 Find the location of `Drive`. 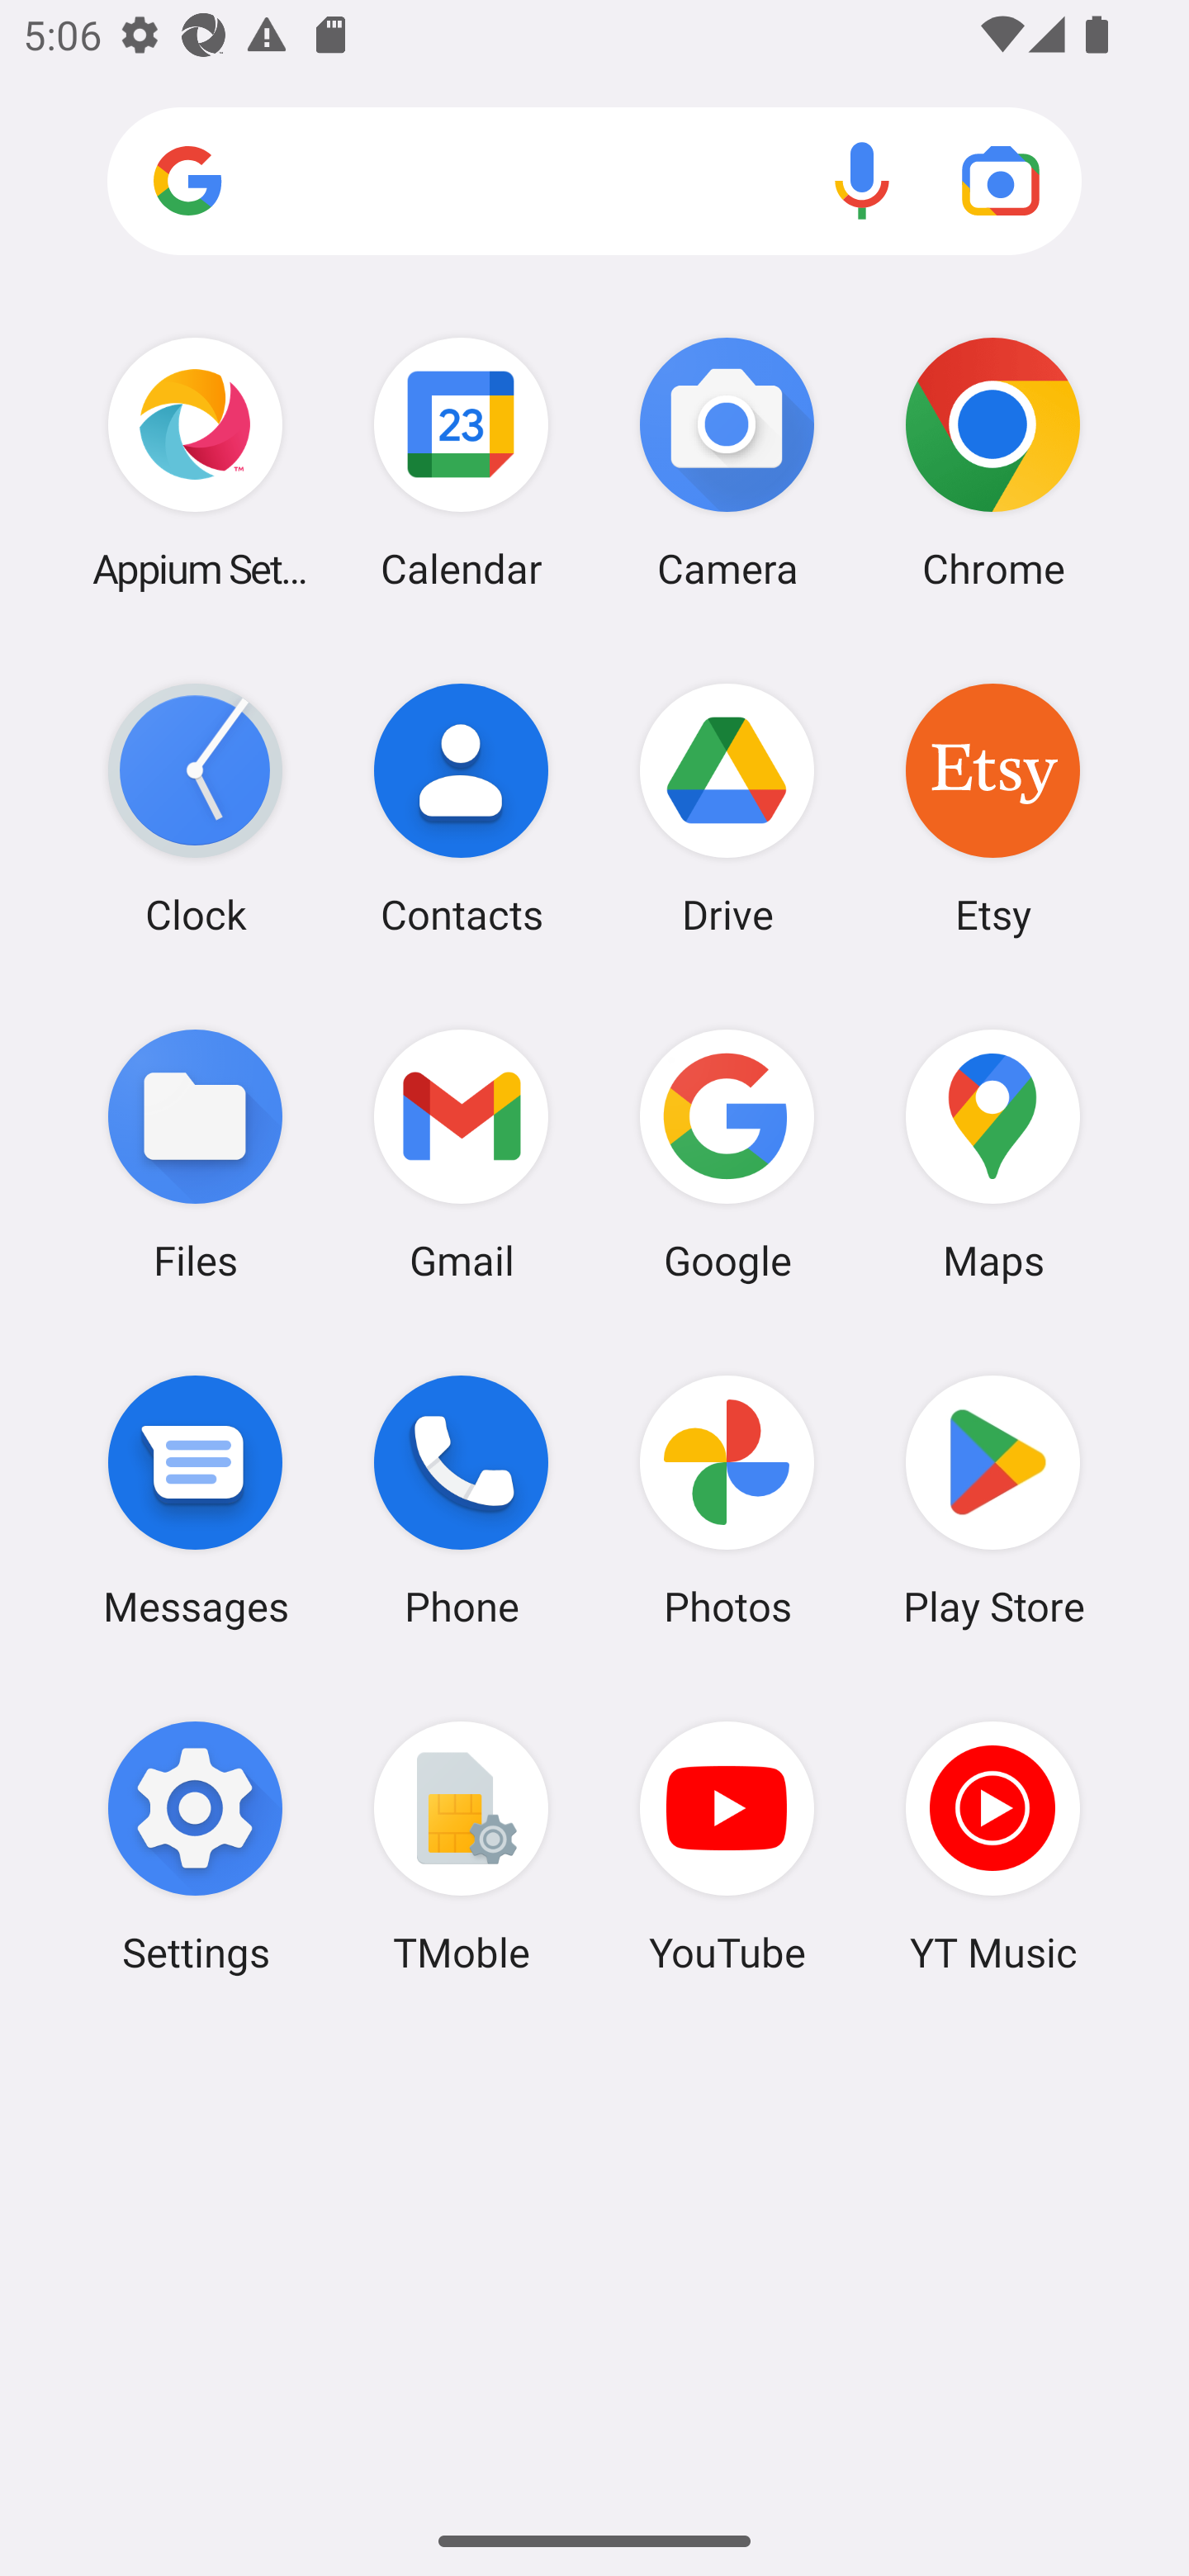

Drive is located at coordinates (727, 808).